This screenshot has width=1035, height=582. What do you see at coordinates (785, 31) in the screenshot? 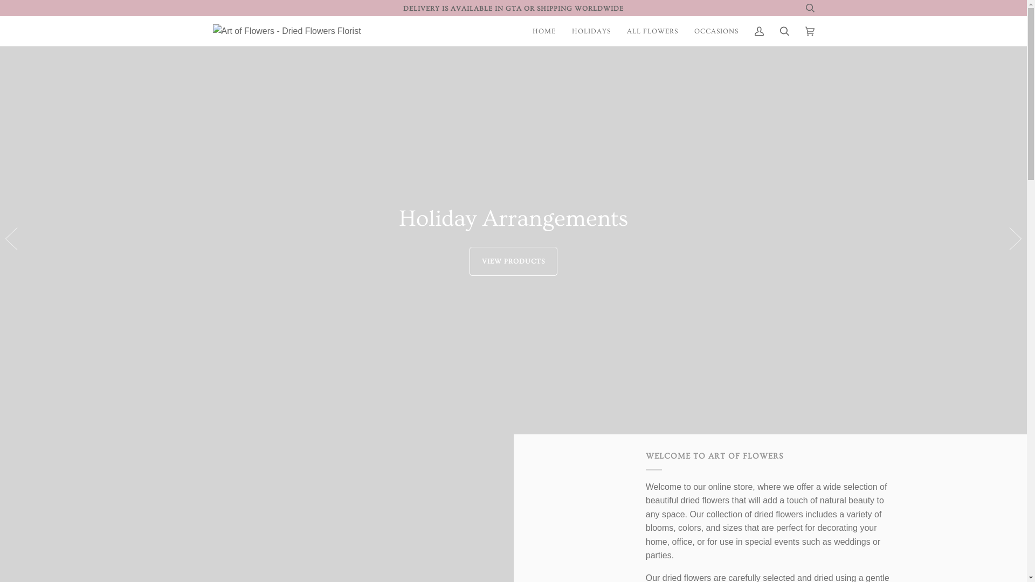
I see `Search` at bounding box center [785, 31].